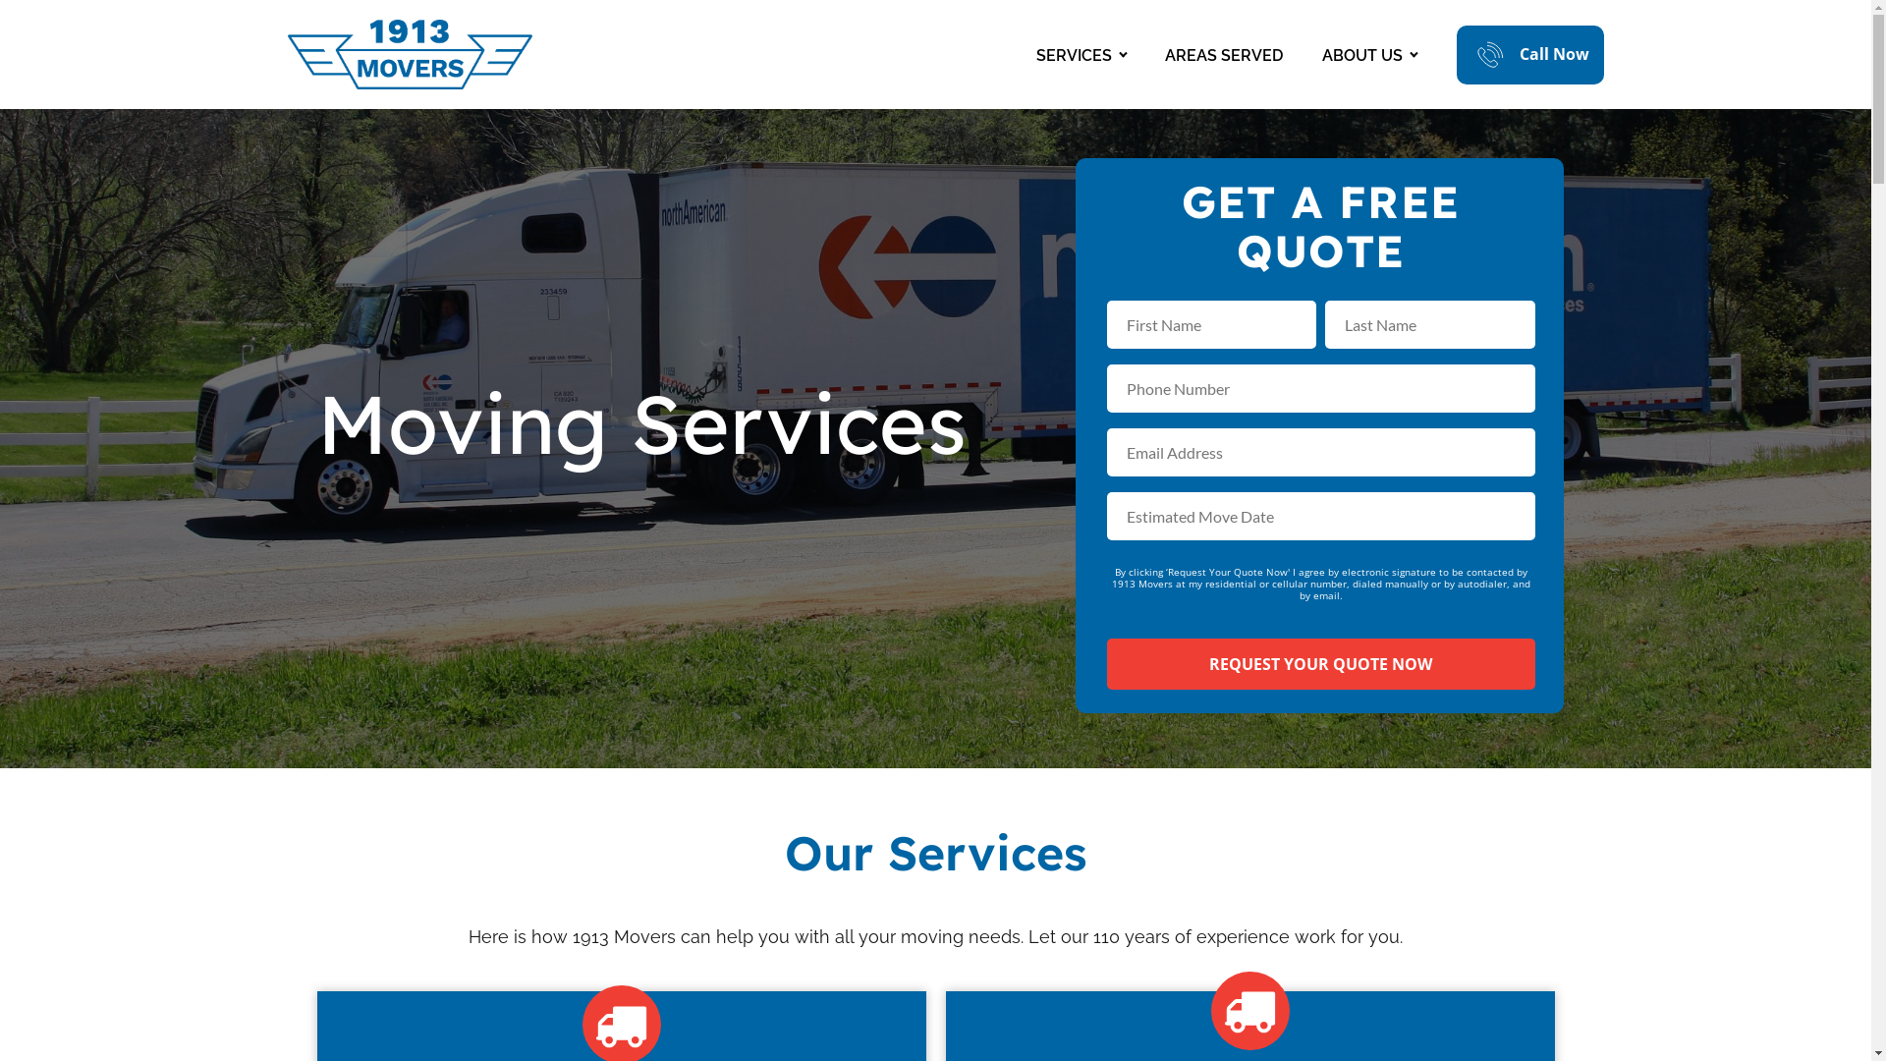 The height and width of the screenshot is (1061, 1886). I want to click on SERVICES, so click(1081, 55).